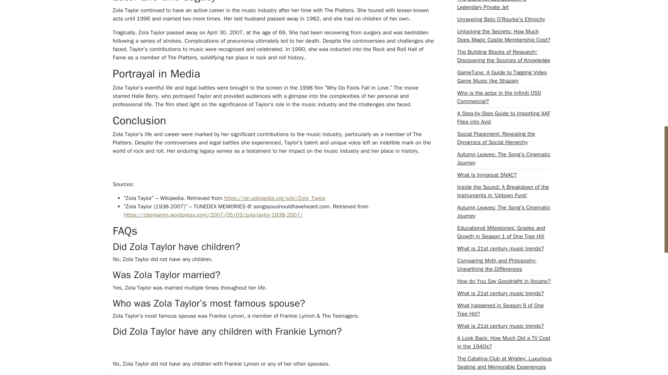 Image resolution: width=668 pixels, height=375 pixels. Describe the element at coordinates (504, 117) in the screenshot. I see `A Step-by-Step Guide to Importing AAF Files into Avid` at that location.